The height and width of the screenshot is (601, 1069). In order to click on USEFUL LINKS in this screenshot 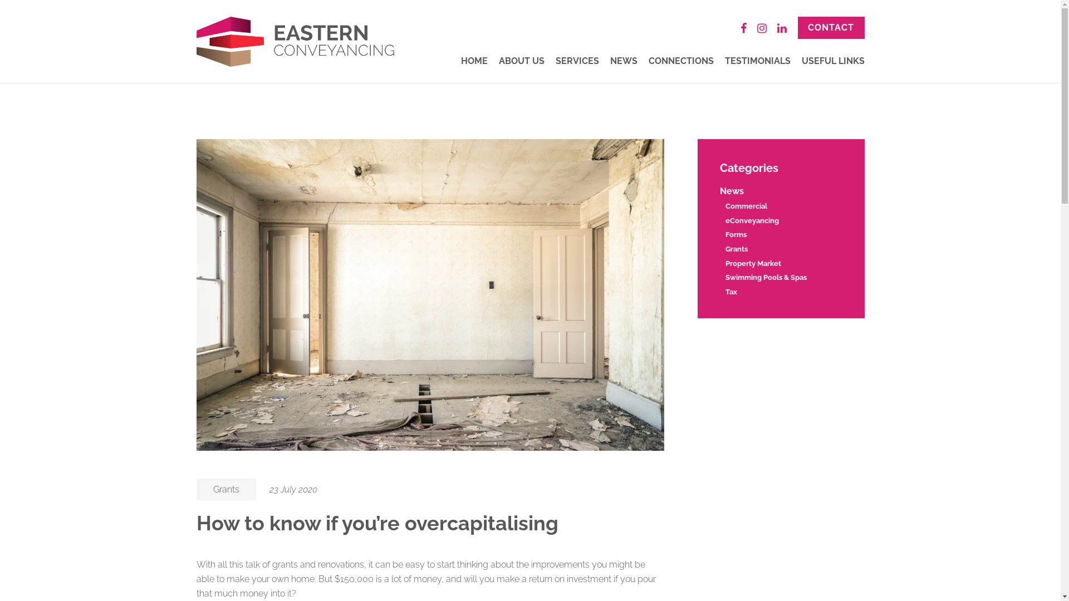, I will do `click(833, 61)`.